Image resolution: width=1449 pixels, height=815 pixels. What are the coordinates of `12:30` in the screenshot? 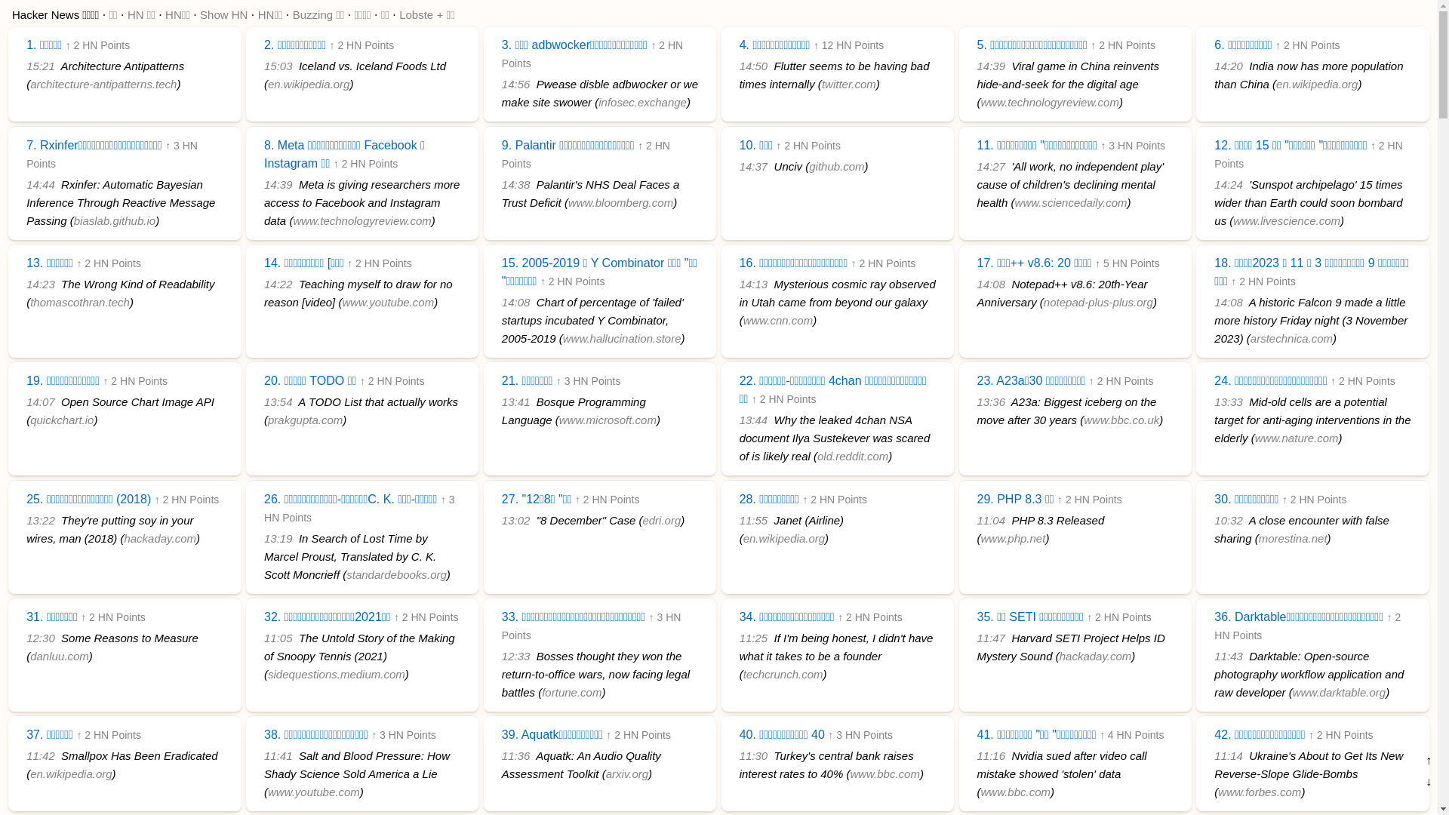 It's located at (41, 638).